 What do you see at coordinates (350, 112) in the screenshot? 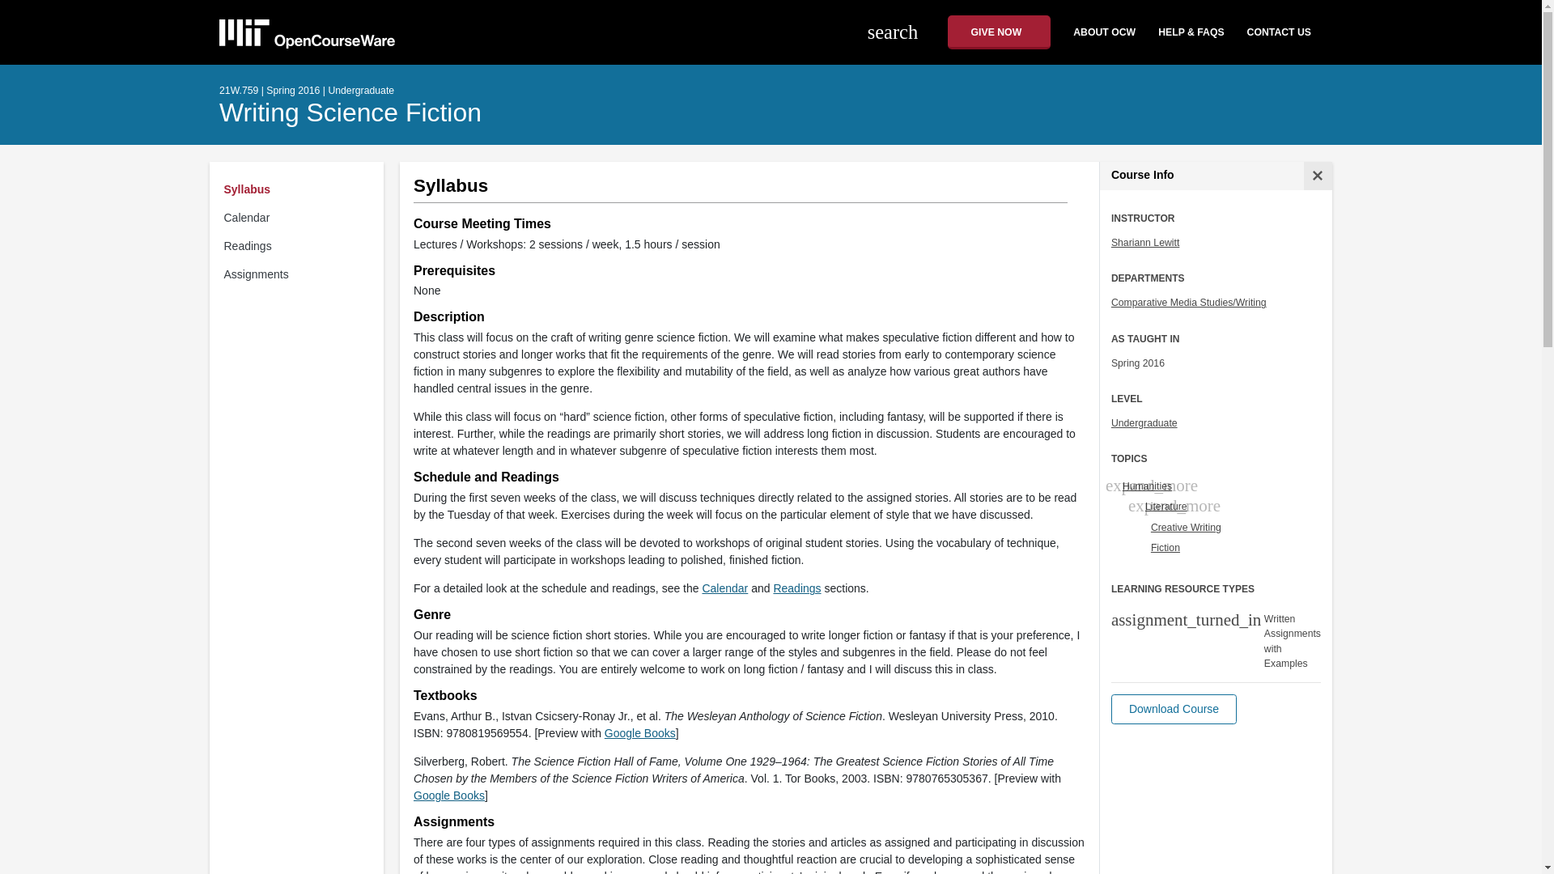
I see `Writing Science Fiction` at bounding box center [350, 112].